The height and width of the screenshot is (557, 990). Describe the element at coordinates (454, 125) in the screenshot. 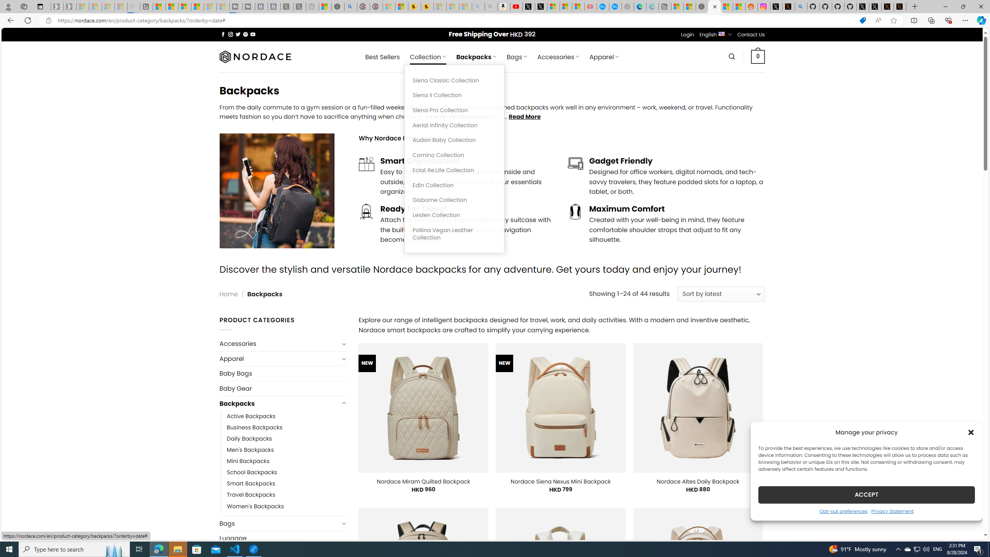

I see `Aerial Infinity Collection` at that location.